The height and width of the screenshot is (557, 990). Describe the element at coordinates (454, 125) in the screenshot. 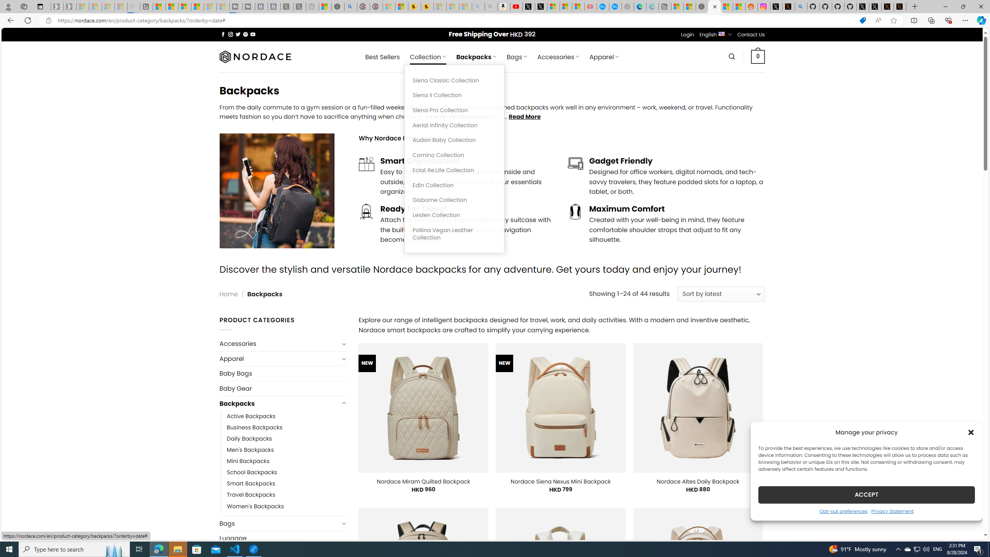

I see `Aerial Infinity Collection` at that location.